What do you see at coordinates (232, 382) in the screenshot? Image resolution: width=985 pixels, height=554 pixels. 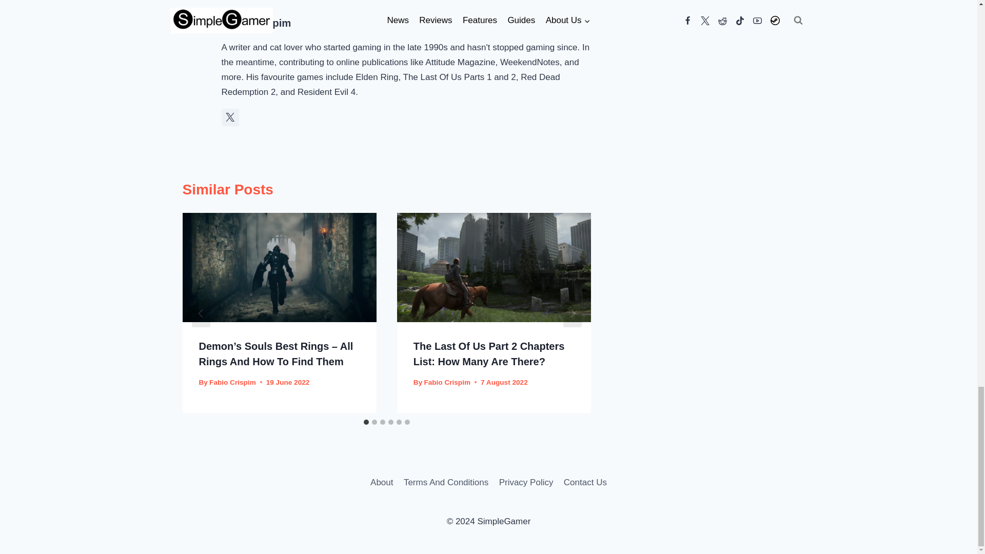 I see `Fabio Crispim` at bounding box center [232, 382].